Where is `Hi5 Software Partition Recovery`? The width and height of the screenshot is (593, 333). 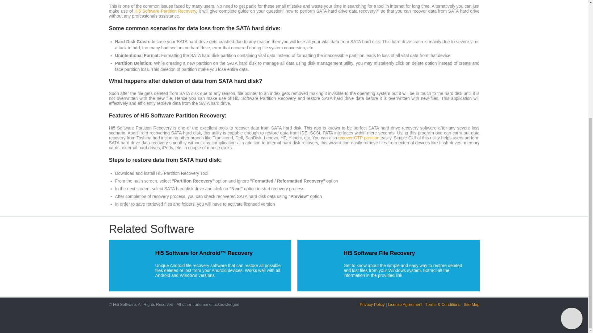
Hi5 Software Partition Recovery is located at coordinates (165, 11).